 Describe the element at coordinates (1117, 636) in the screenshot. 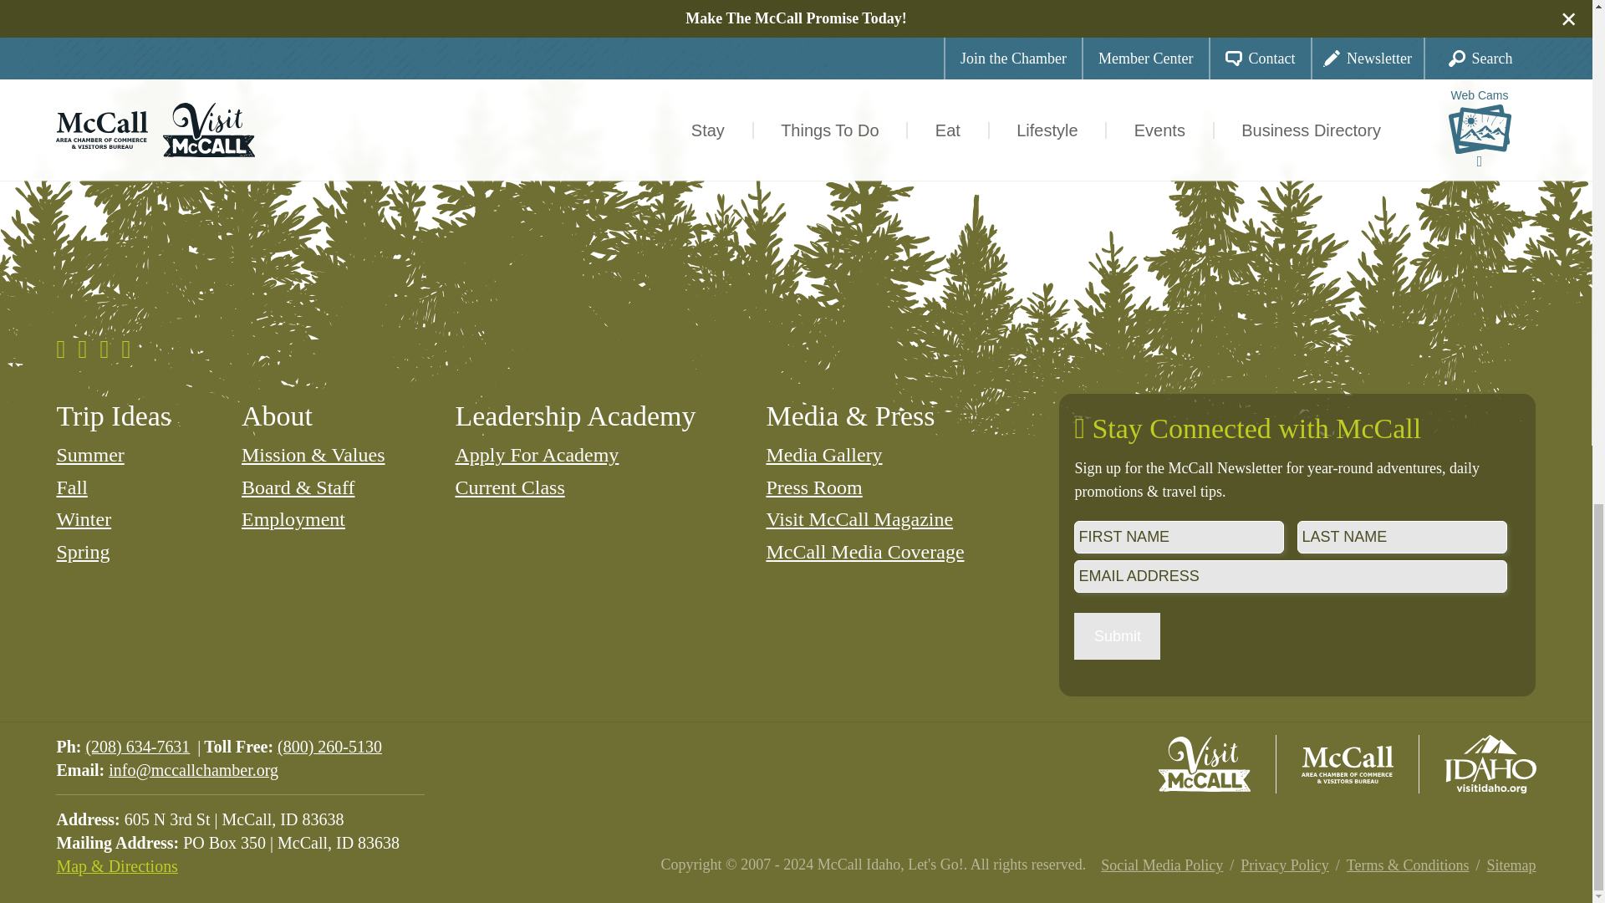

I see `Submit` at that location.